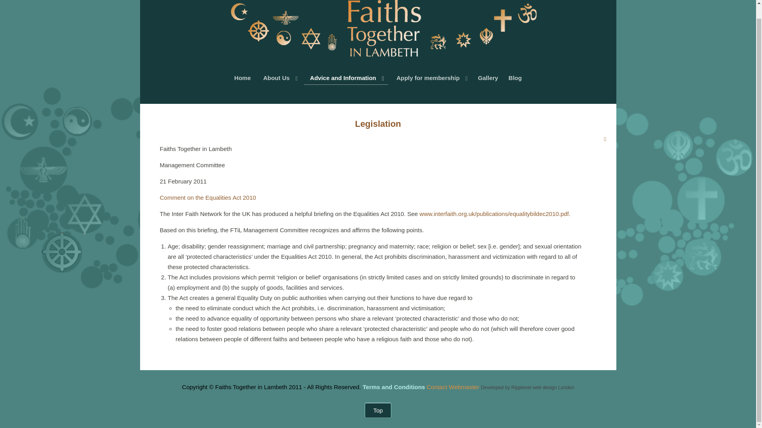  I want to click on Apply for membership, so click(431, 78).